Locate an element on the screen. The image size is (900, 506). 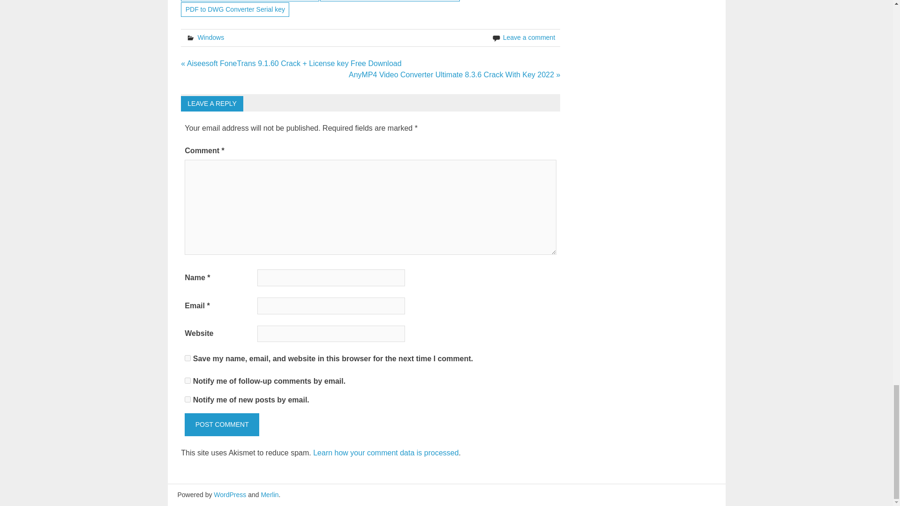
PDF to DWG Converter Serial key is located at coordinates (234, 9).